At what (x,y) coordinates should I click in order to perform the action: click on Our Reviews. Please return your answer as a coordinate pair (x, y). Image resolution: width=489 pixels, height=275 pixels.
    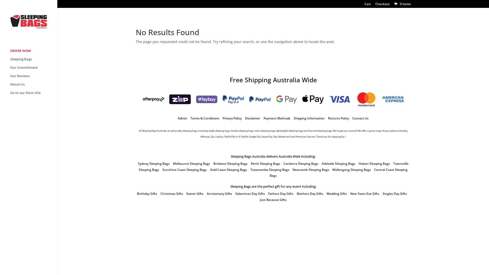
    Looking at the image, I should click on (34, 78).